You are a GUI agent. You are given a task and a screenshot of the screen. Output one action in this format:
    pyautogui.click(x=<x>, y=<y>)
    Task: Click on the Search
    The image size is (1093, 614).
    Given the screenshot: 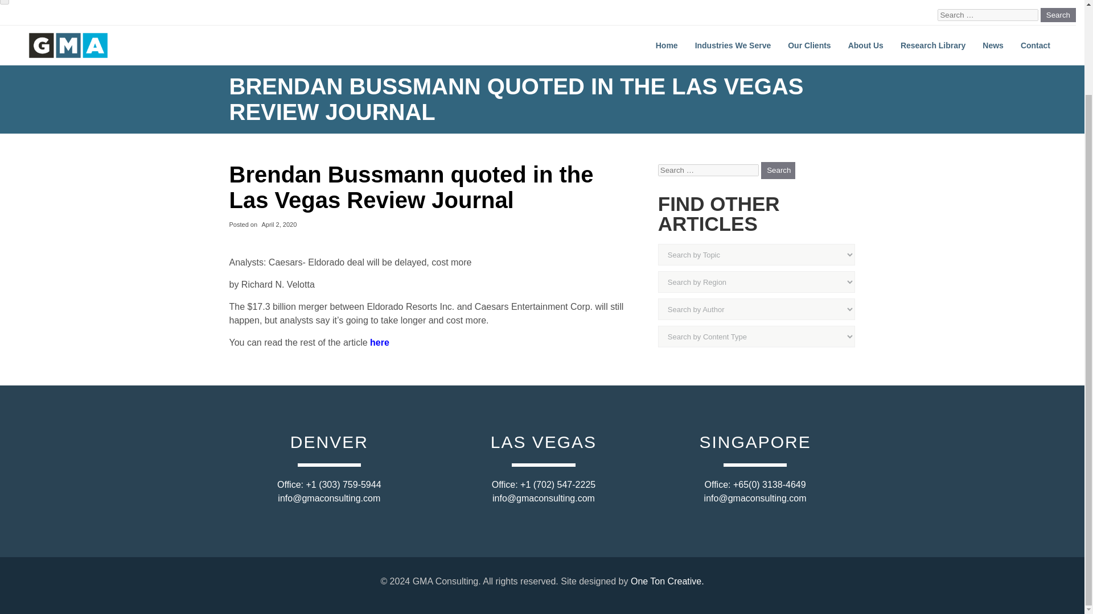 What is the action you would take?
    pyautogui.click(x=778, y=171)
    